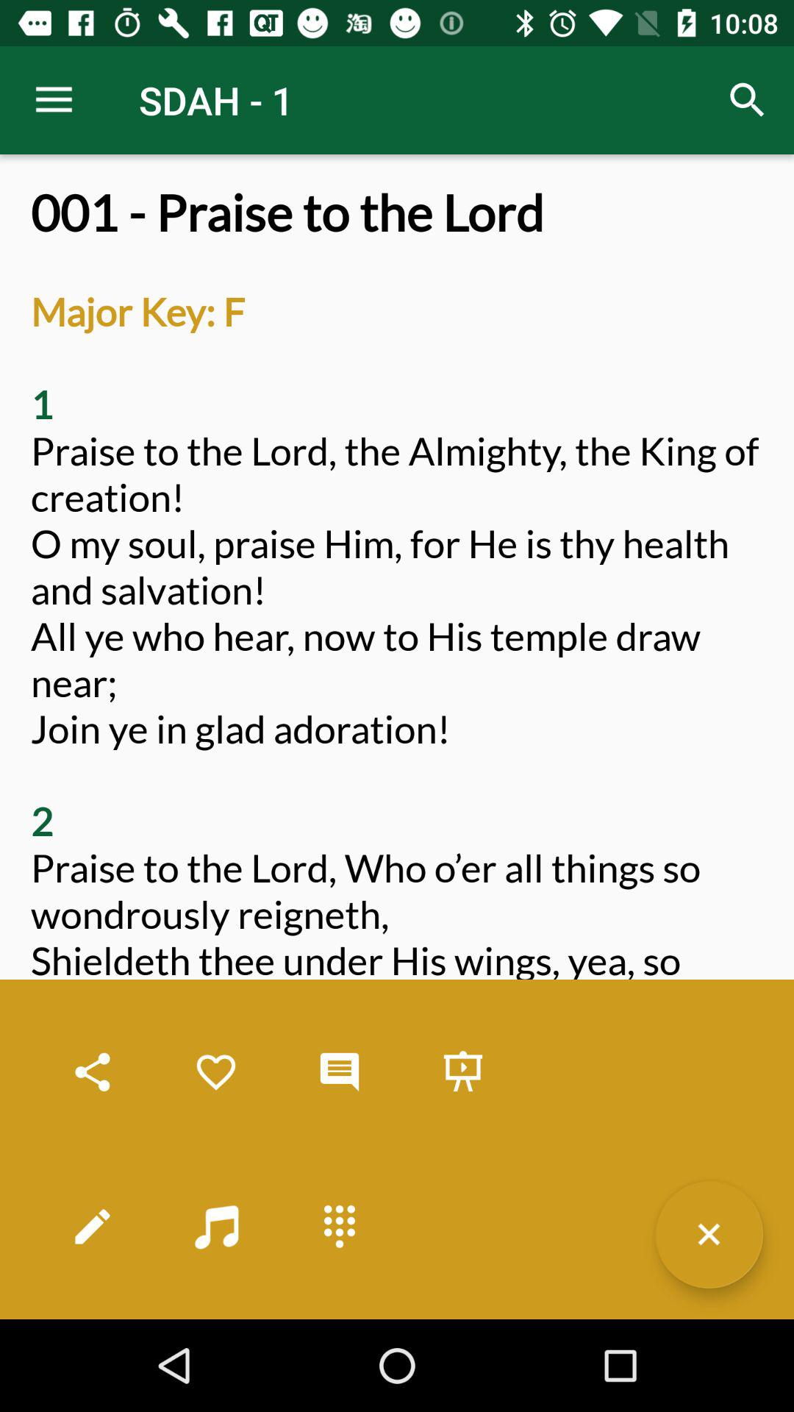 The height and width of the screenshot is (1412, 794). Describe the element at coordinates (747, 100) in the screenshot. I see `turn on icon to the right of sdah - 1 item` at that location.